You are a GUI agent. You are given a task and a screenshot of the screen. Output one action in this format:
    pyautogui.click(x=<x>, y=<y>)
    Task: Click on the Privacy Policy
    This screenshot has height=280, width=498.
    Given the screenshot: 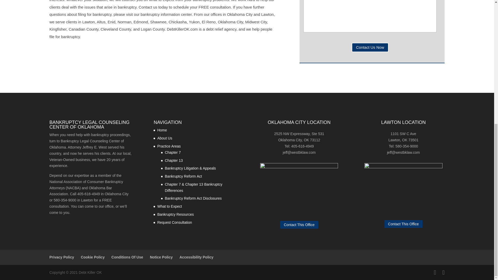 What is the action you would take?
    pyautogui.click(x=61, y=257)
    